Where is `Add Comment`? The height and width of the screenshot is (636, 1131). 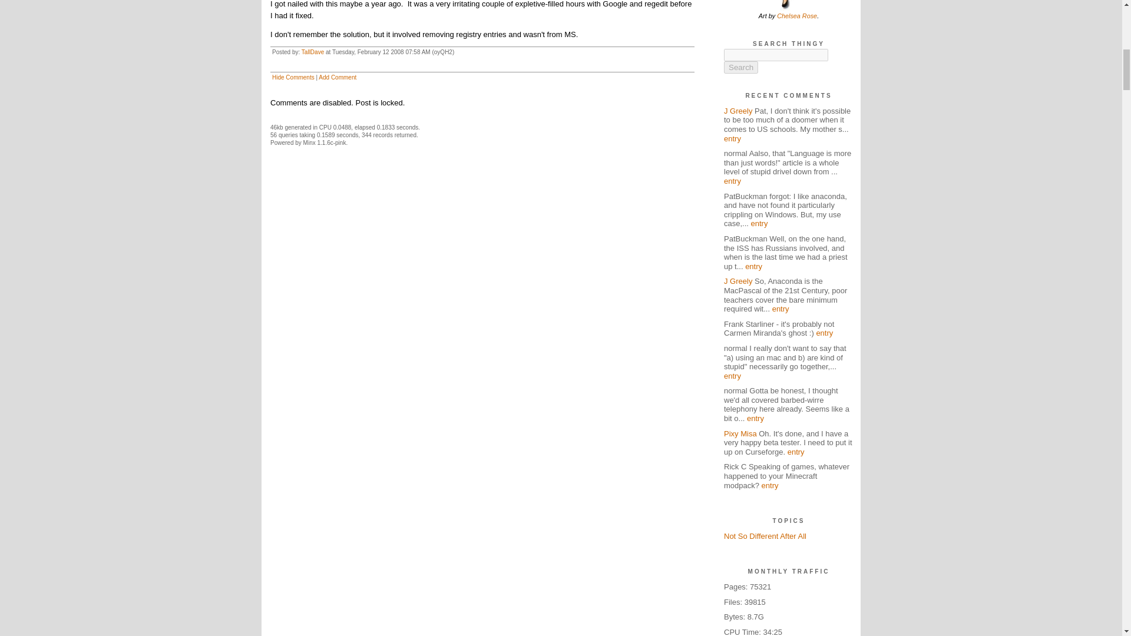 Add Comment is located at coordinates (337, 78).